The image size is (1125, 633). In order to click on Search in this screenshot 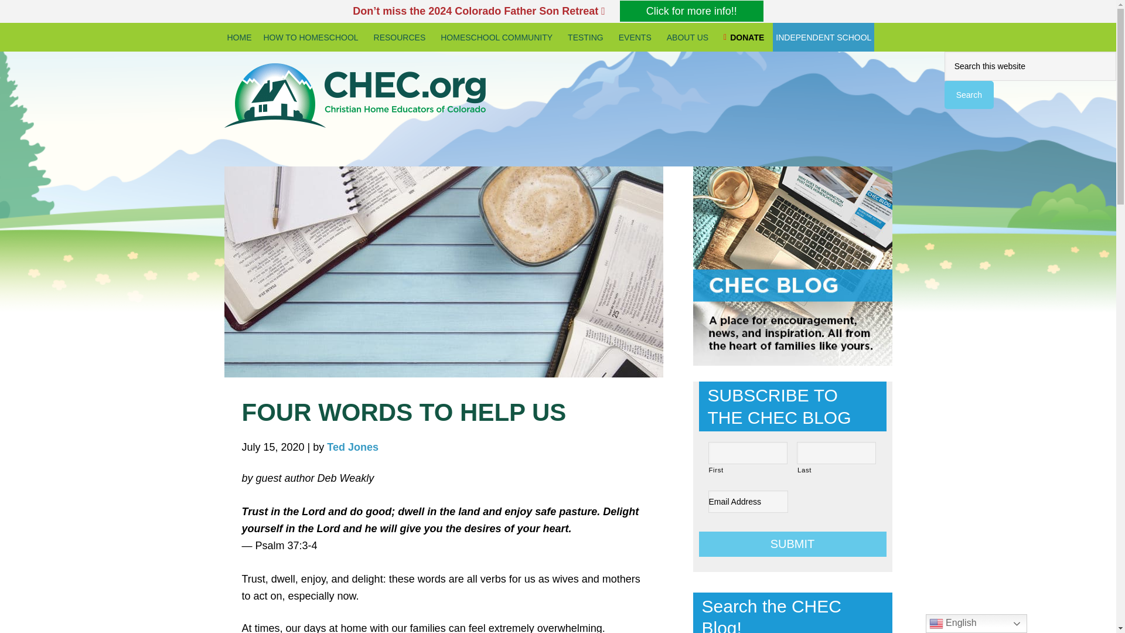, I will do `click(969, 95)`.